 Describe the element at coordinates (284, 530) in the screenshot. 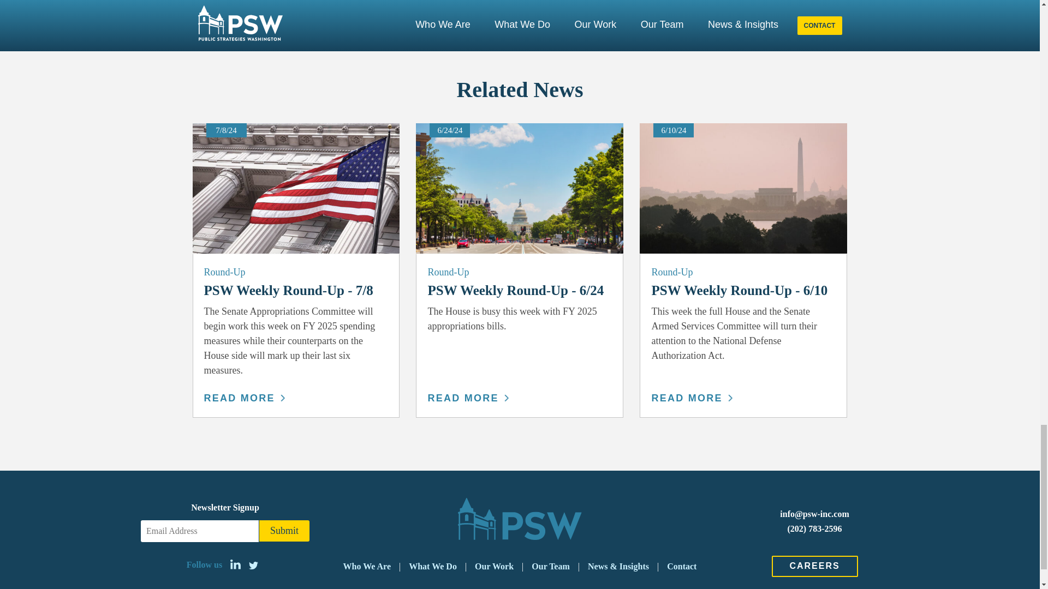

I see `Submit` at that location.